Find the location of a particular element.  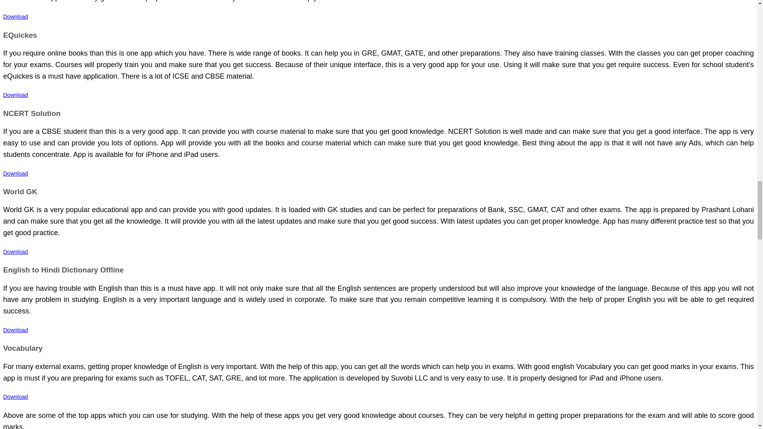

Download is located at coordinates (15, 95).